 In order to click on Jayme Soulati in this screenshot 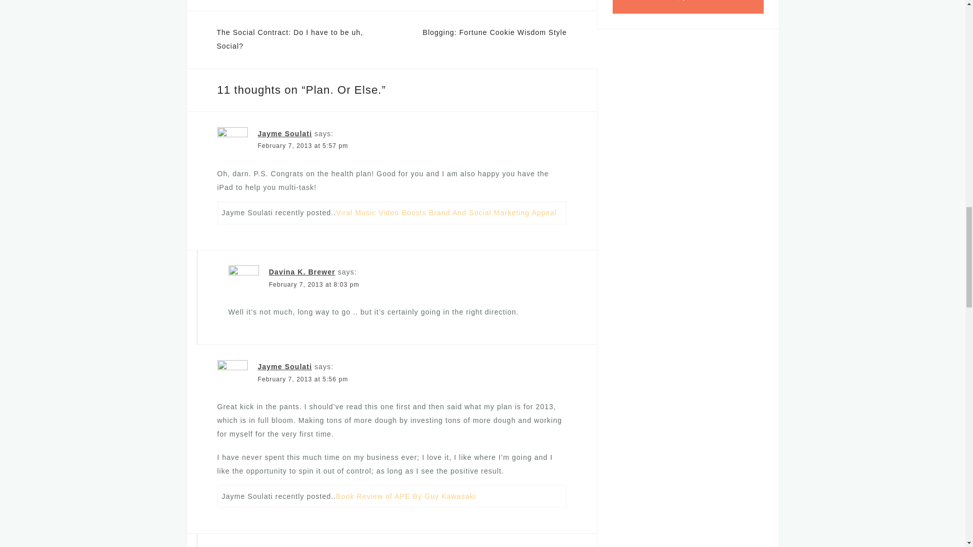, I will do `click(284, 367)`.